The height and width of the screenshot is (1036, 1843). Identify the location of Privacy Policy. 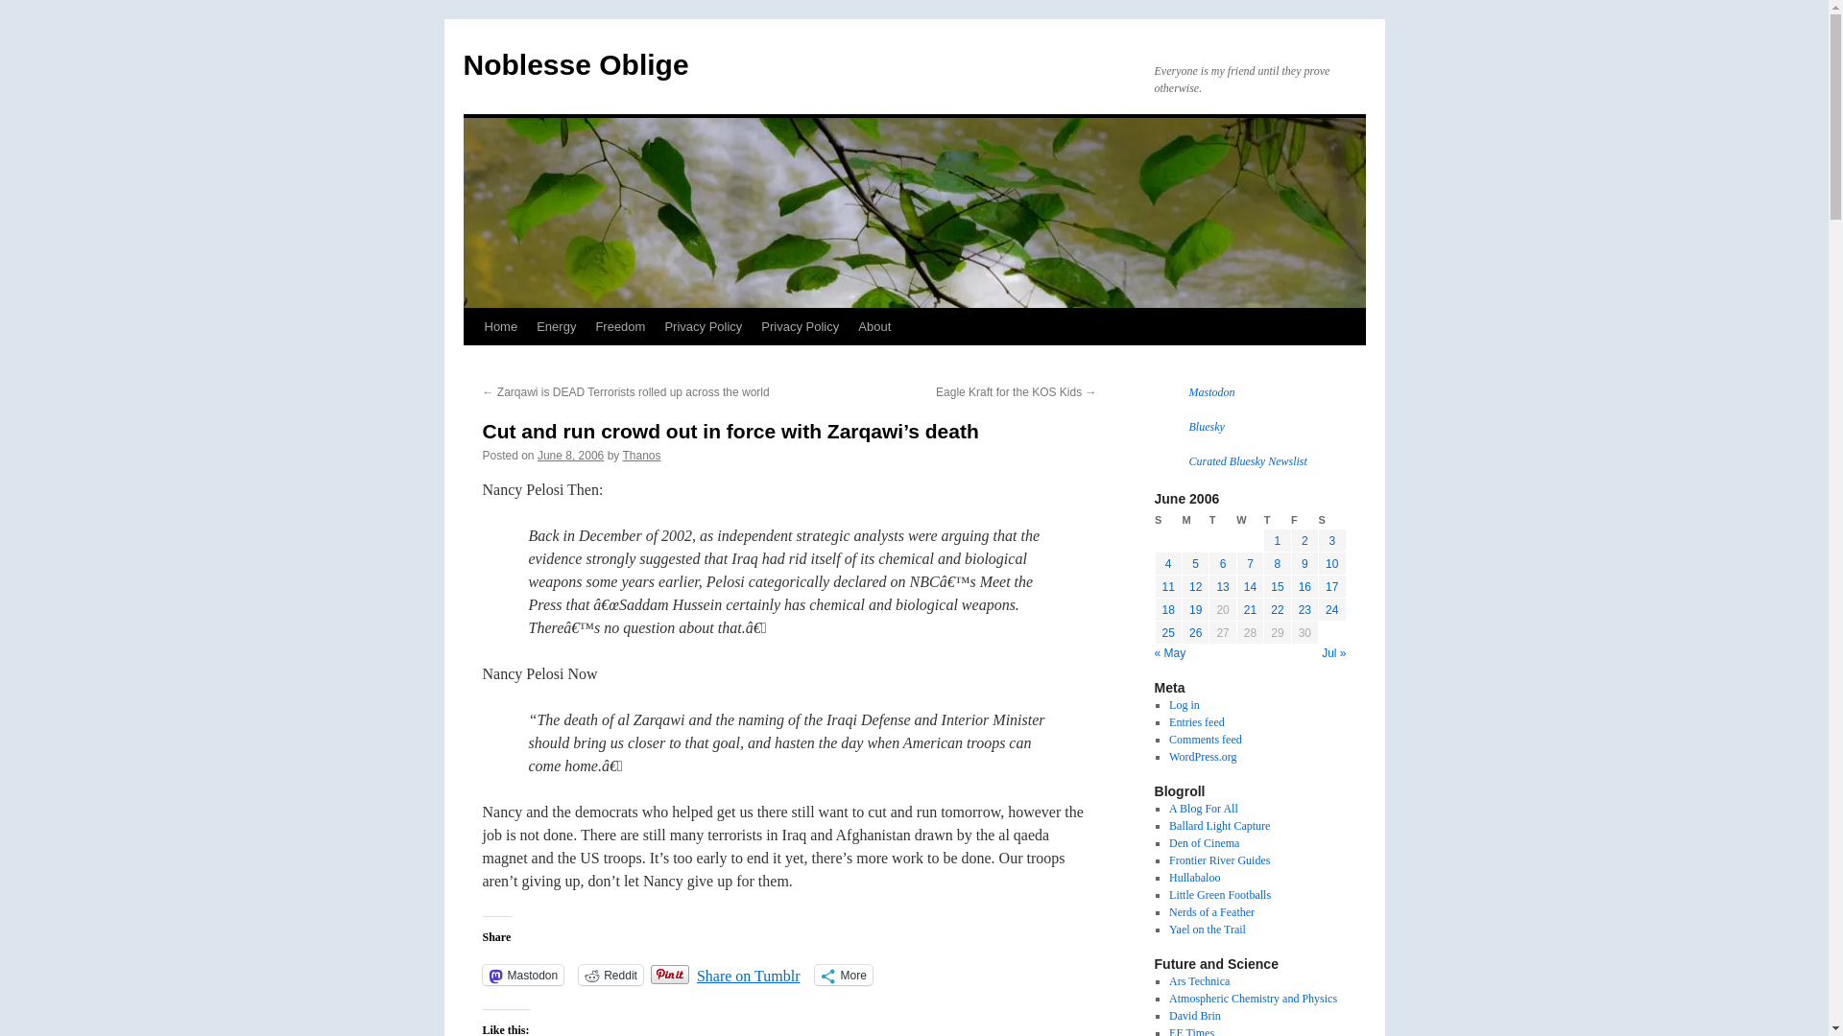
(800, 326).